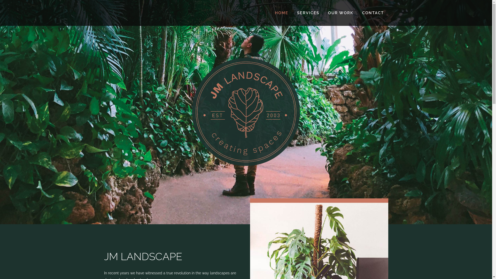 The height and width of the screenshot is (279, 496). I want to click on SERVICES, so click(308, 13).